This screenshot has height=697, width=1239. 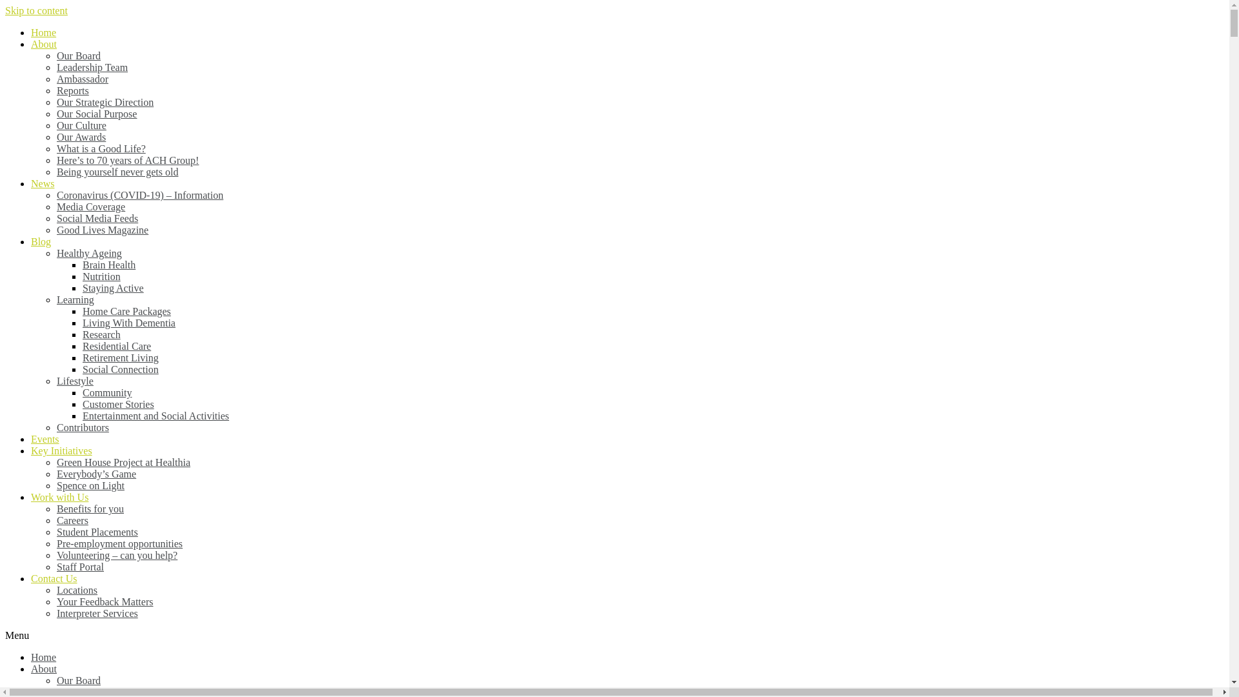 I want to click on Blog, so click(x=41, y=241).